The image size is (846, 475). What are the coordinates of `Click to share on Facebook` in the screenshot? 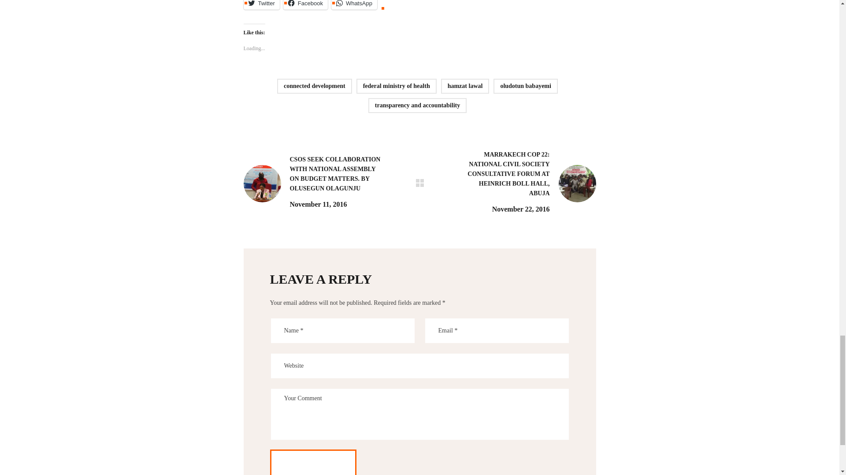 It's located at (306, 4).